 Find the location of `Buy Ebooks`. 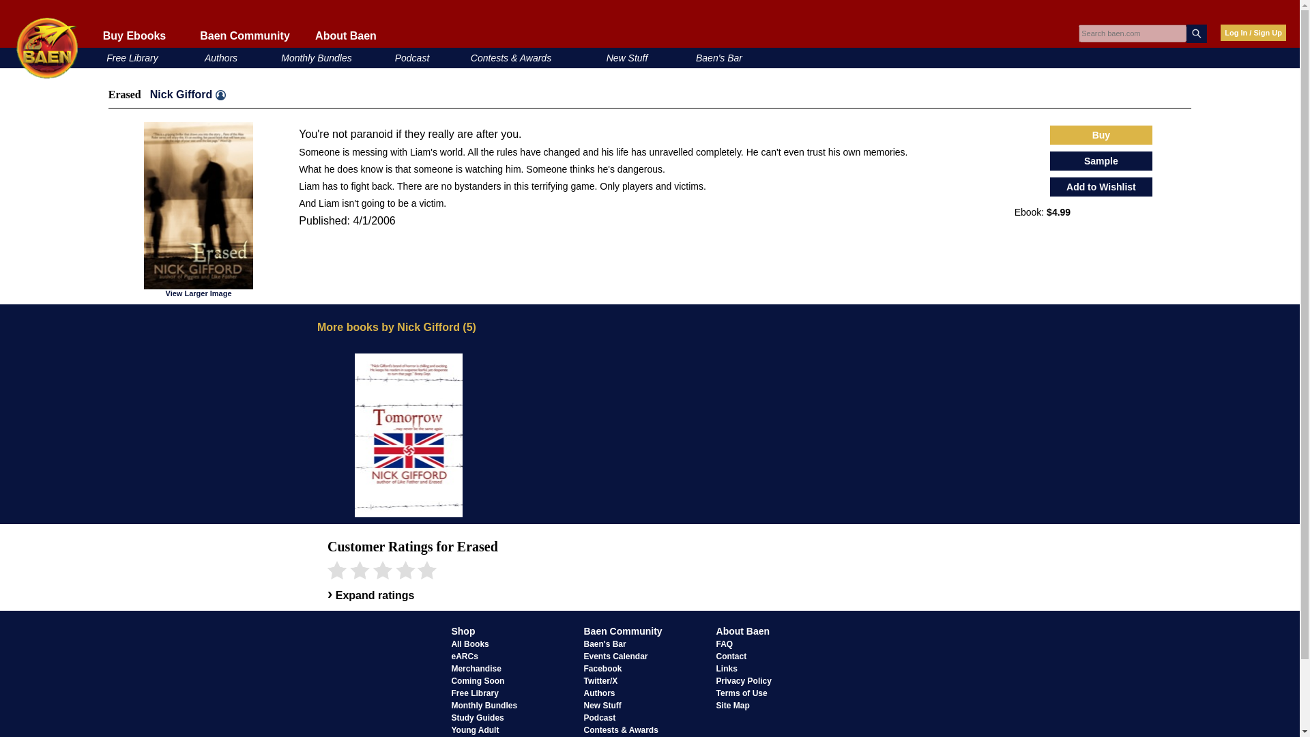

Buy Ebooks is located at coordinates (134, 35).